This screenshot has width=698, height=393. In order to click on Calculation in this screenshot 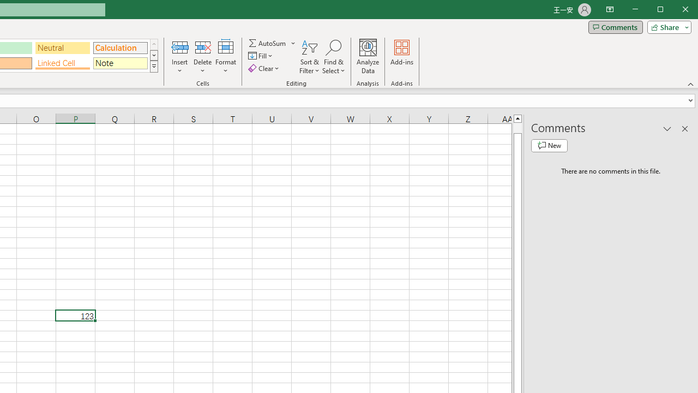, I will do `click(120, 48)`.